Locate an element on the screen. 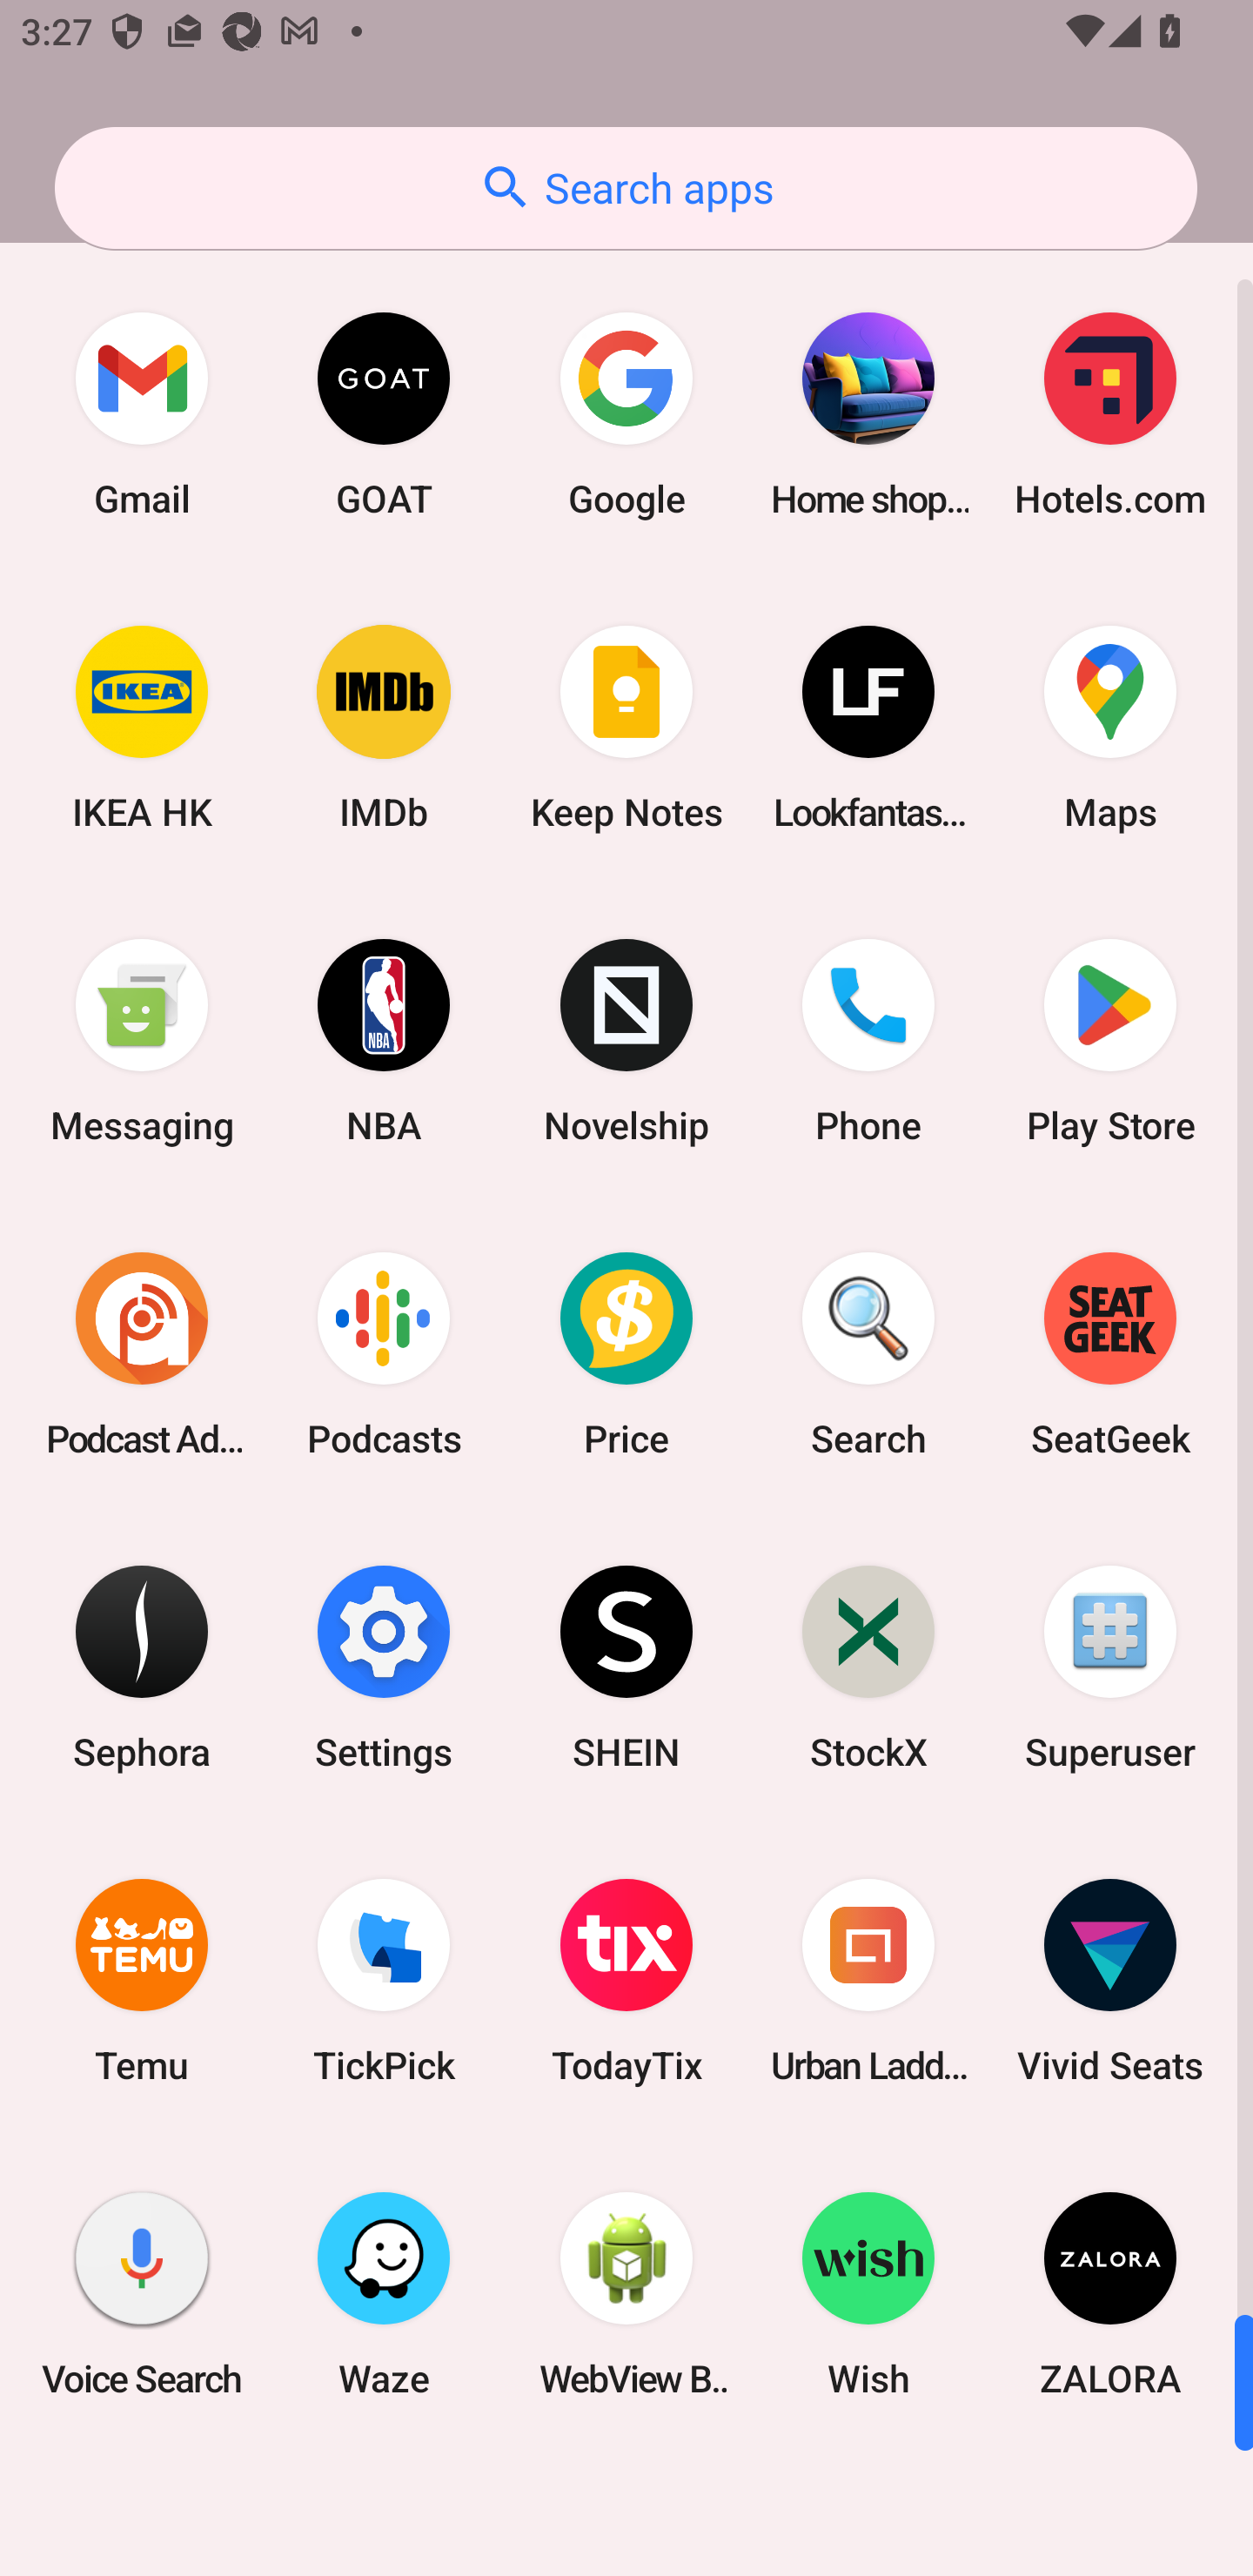  Gmail is located at coordinates (142, 414).